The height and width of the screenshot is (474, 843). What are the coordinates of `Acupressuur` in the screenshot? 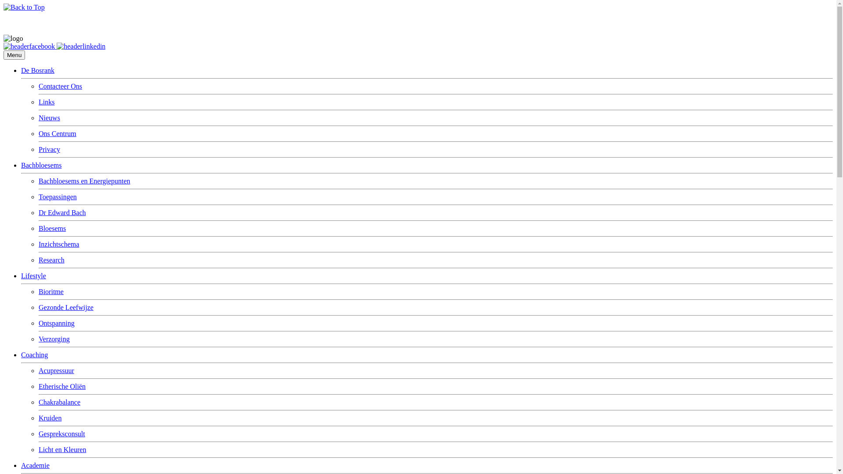 It's located at (56, 370).